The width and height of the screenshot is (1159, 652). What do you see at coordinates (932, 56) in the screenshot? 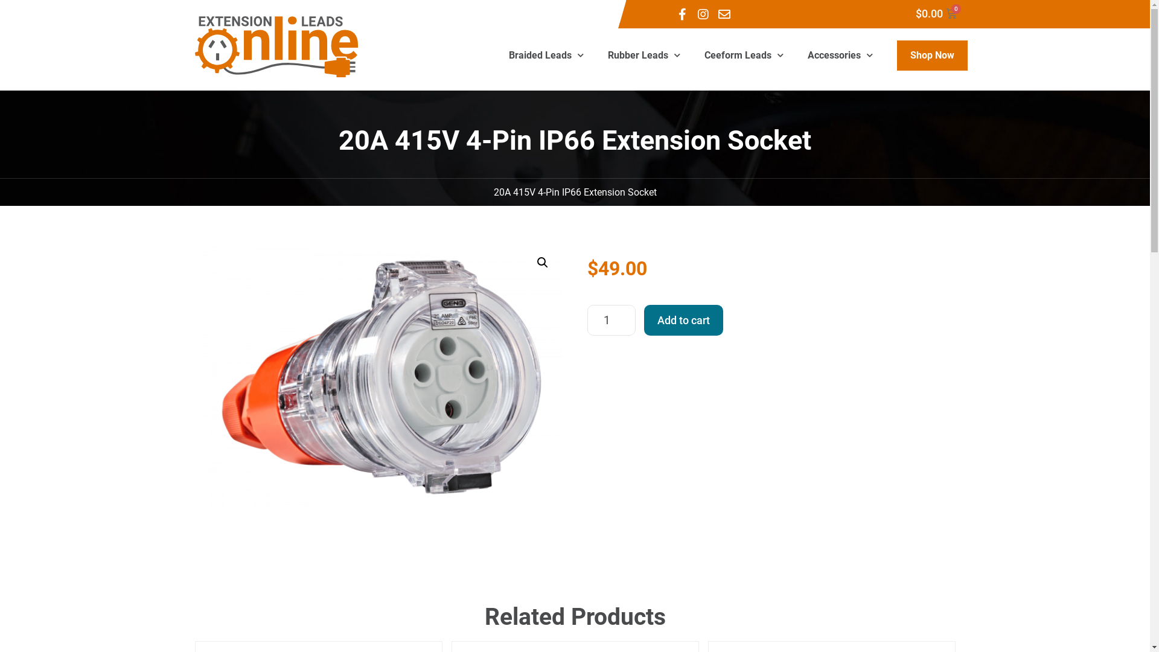
I see `Shop Now` at bounding box center [932, 56].